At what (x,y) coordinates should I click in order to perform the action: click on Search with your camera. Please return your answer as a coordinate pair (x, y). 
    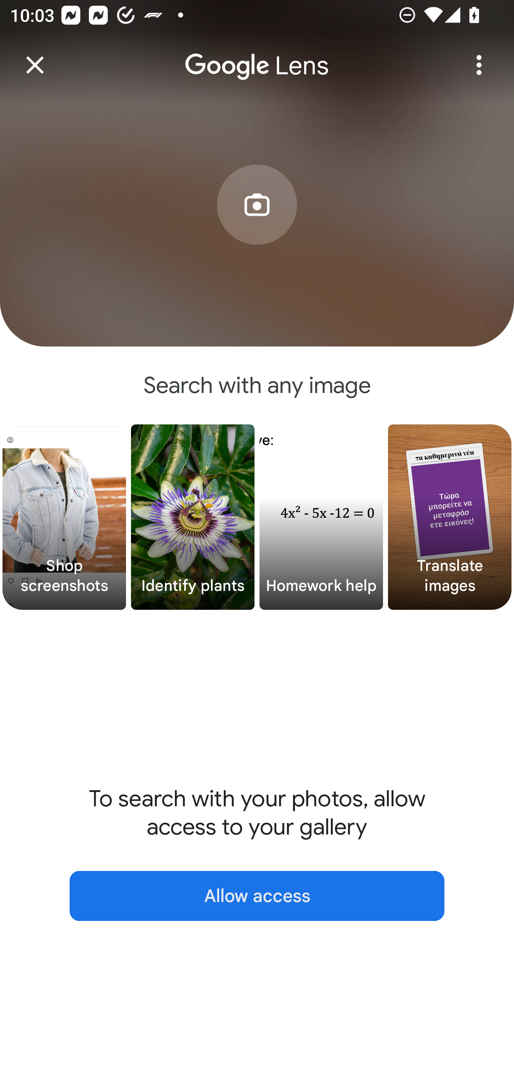
    Looking at the image, I should click on (257, 226).